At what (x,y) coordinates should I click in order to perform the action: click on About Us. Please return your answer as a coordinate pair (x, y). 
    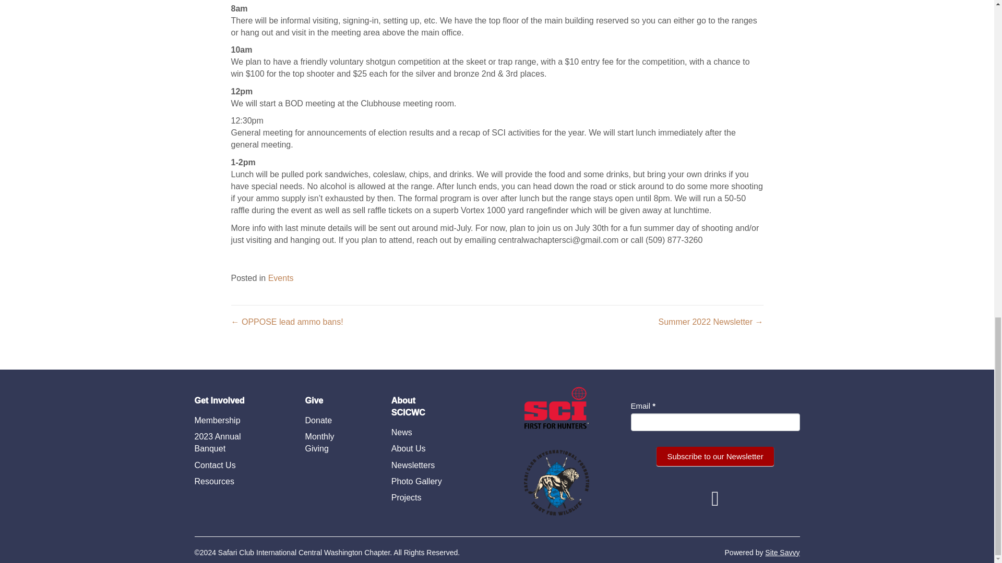
    Looking at the image, I should click on (409, 448).